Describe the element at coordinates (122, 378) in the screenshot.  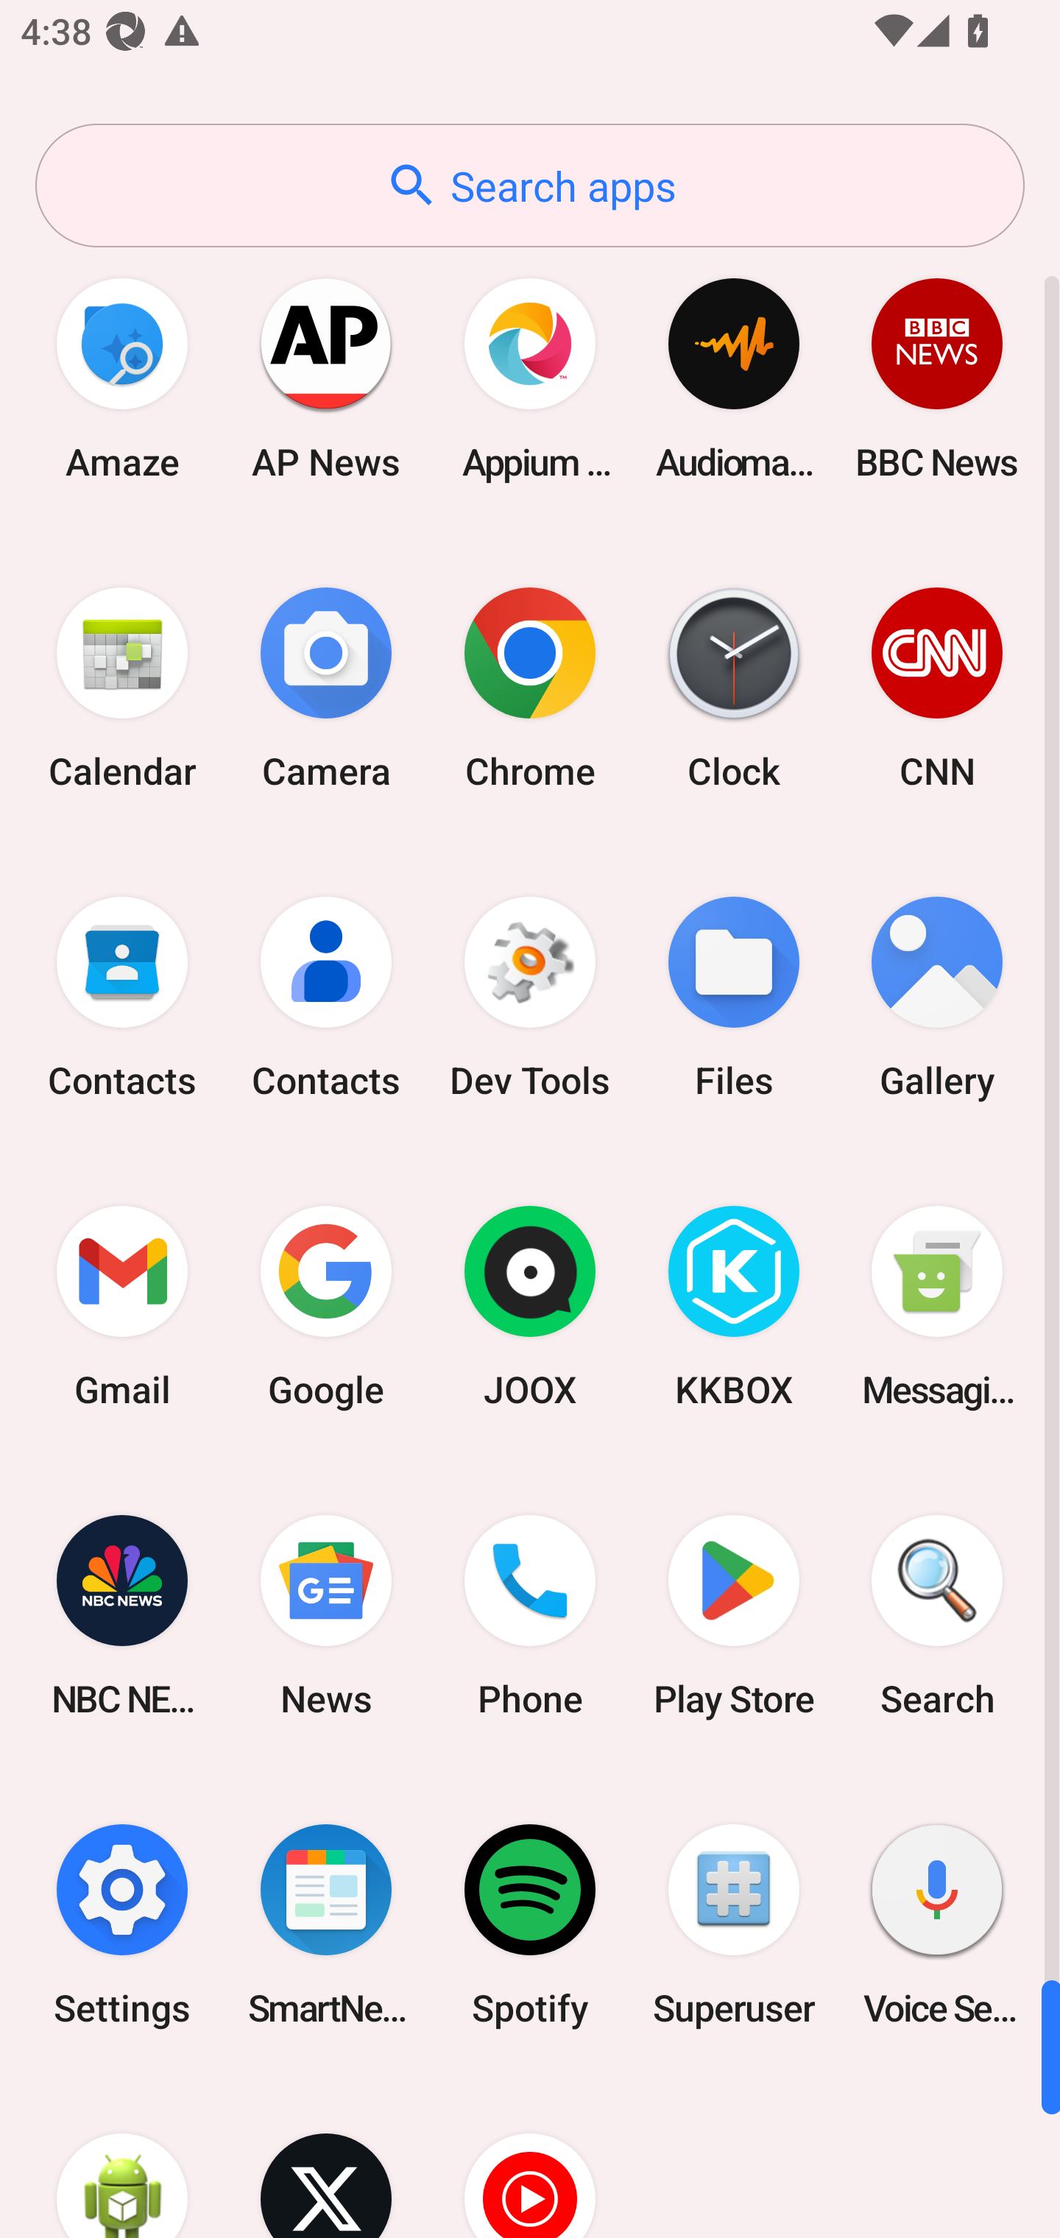
I see `Amaze` at that location.